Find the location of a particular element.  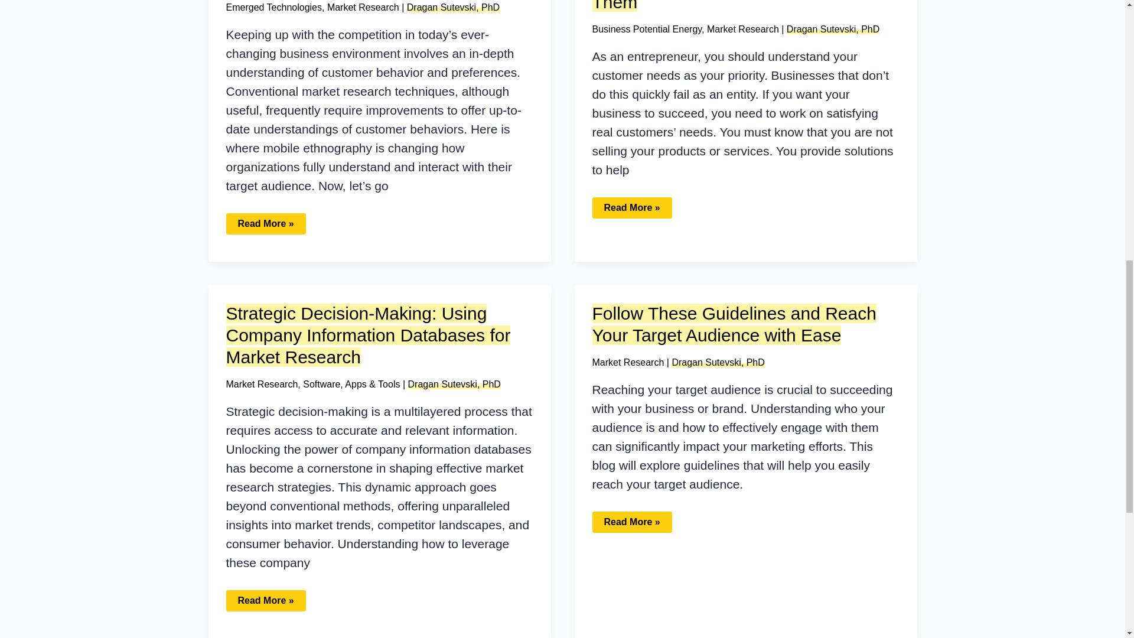

Market Research is located at coordinates (743, 30).